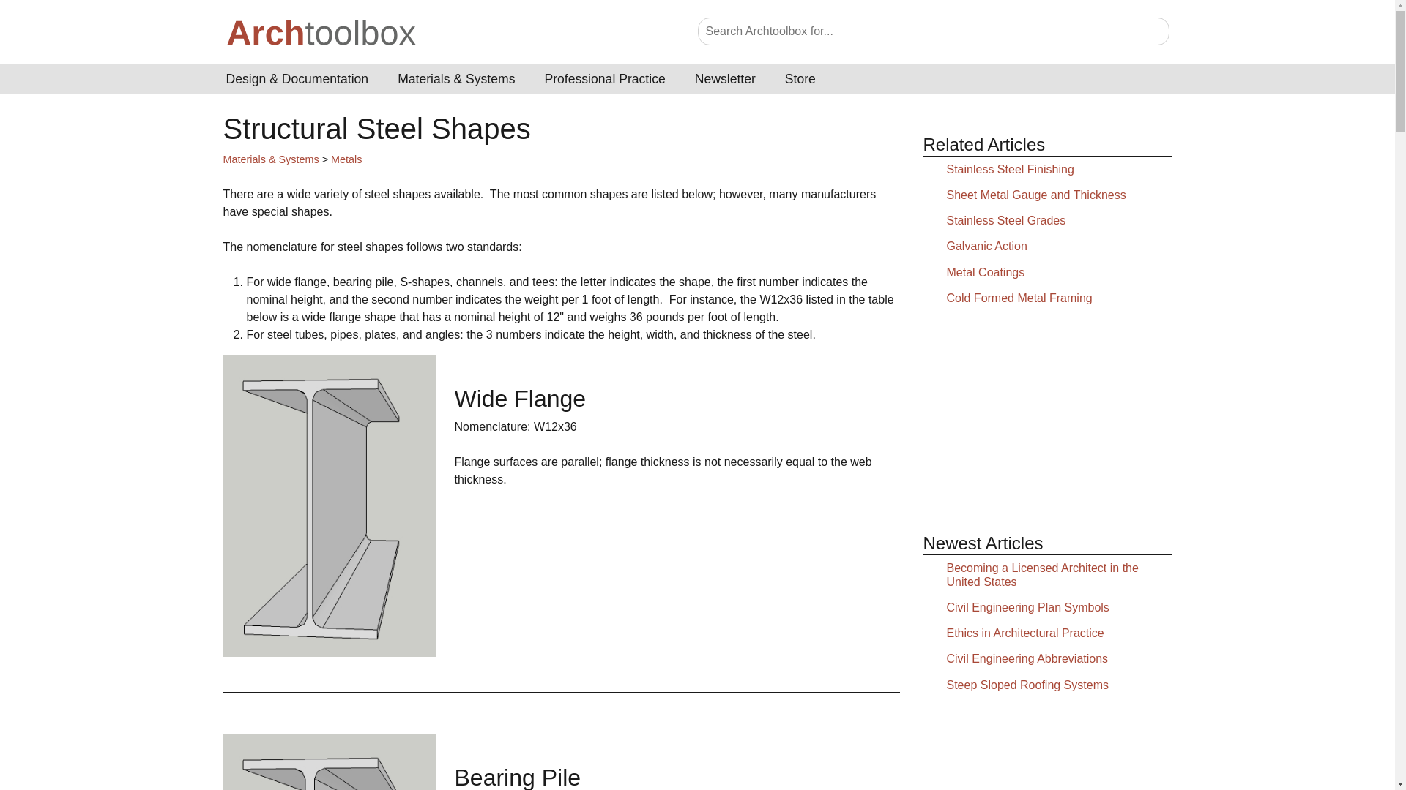 The height and width of the screenshot is (790, 1406). Describe the element at coordinates (725, 79) in the screenshot. I see `Newsletter` at that location.